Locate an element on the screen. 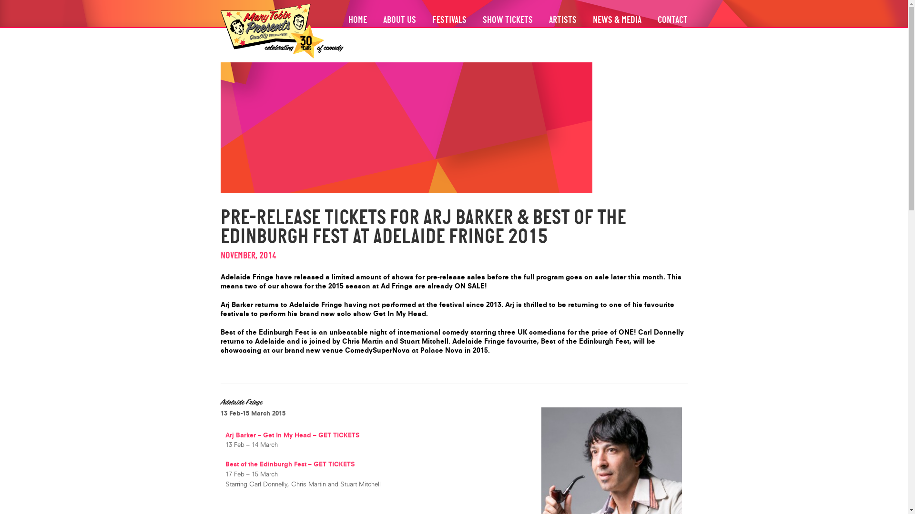 Image resolution: width=915 pixels, height=514 pixels. SHOW TICKETS is located at coordinates (508, 20).